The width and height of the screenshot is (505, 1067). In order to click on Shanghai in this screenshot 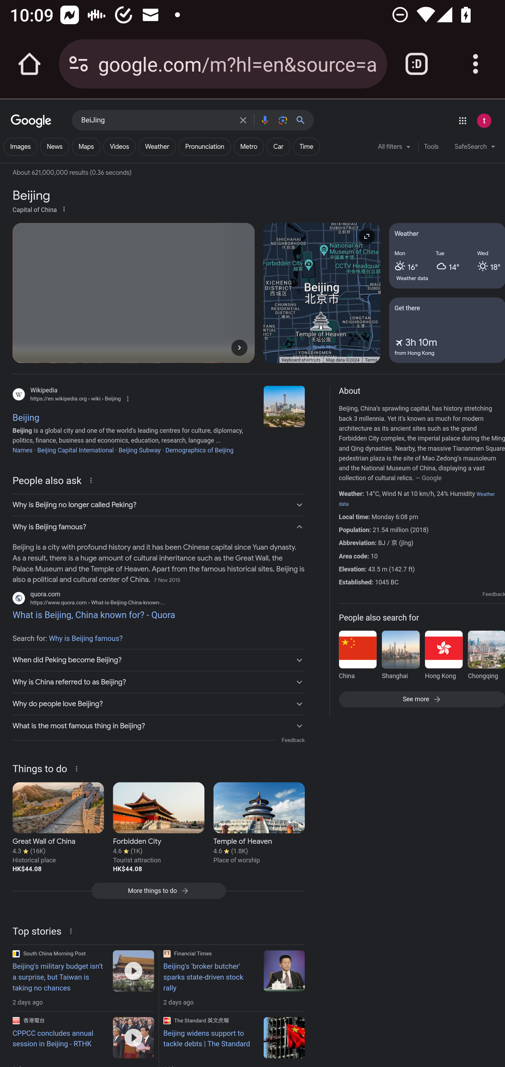, I will do `click(400, 657)`.